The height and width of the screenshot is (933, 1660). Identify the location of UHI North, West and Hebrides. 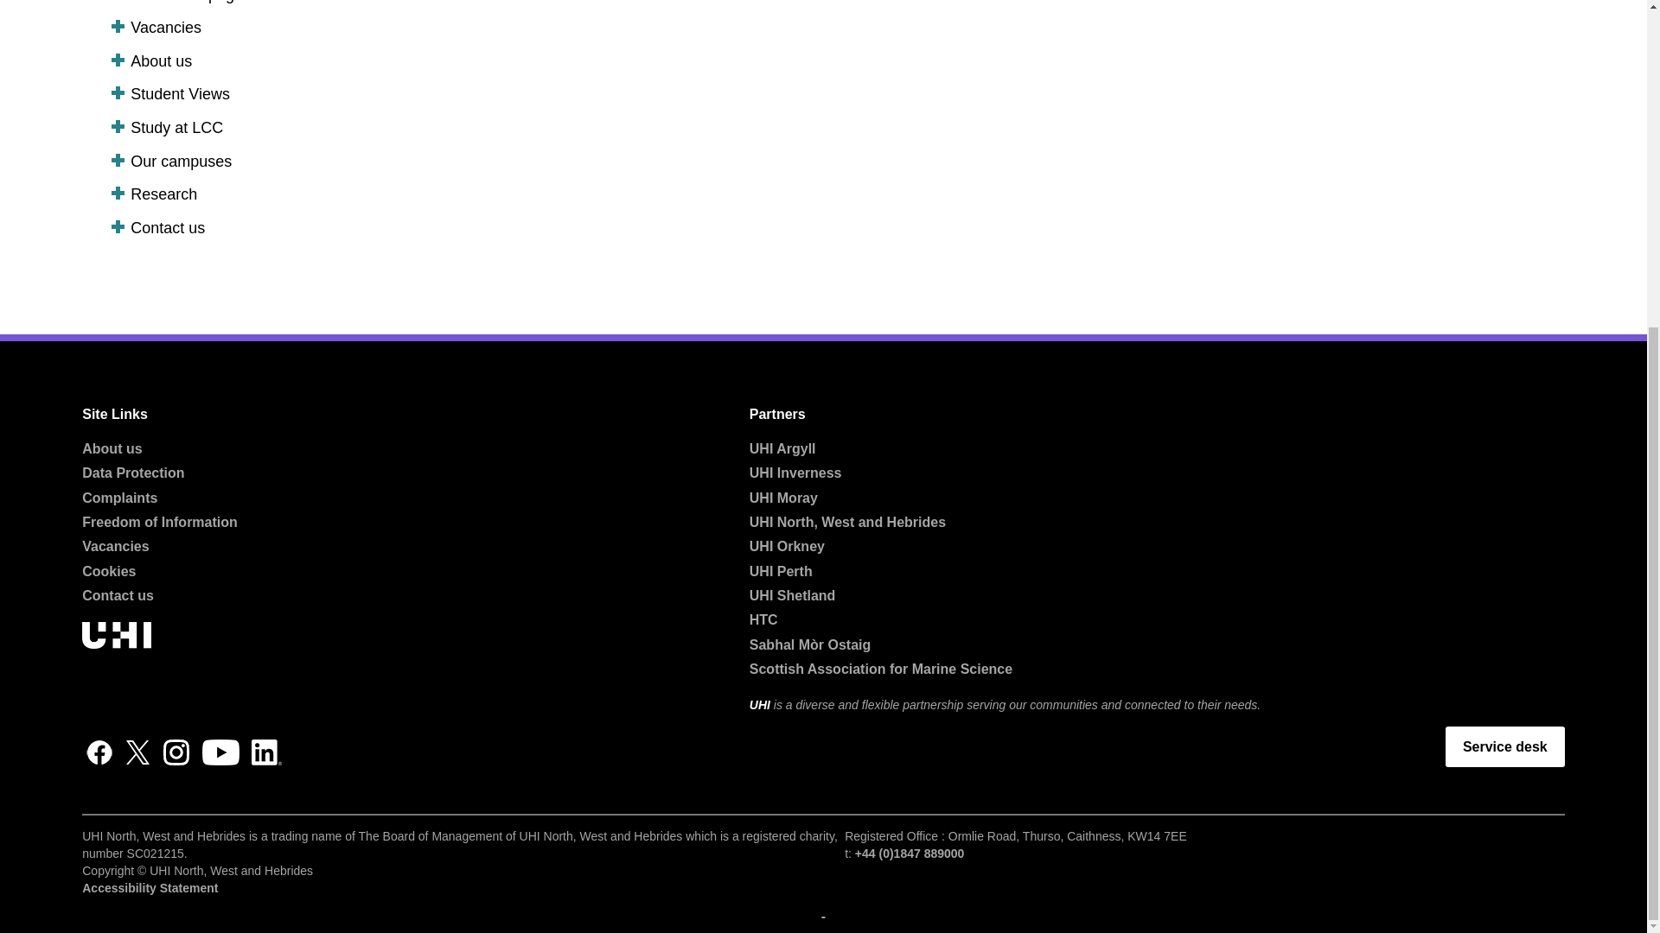
(847, 522).